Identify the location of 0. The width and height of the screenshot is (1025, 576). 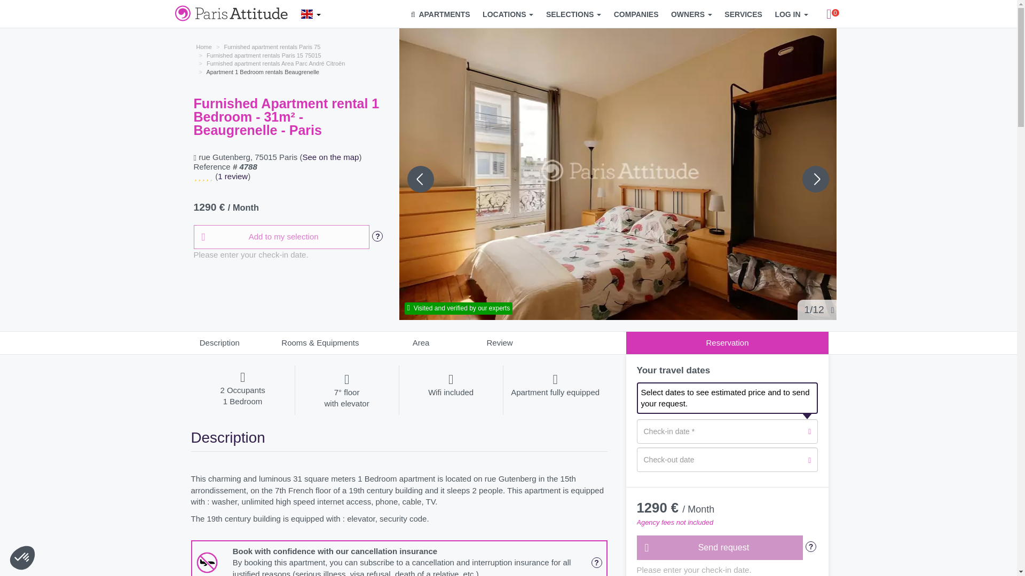
(829, 14).